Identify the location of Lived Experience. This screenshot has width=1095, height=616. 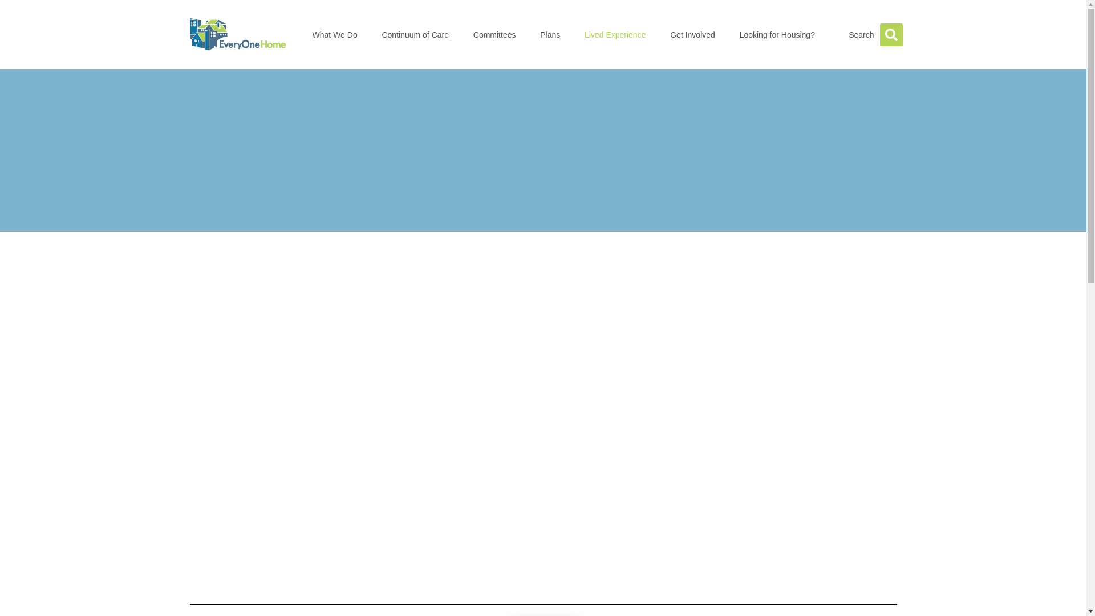
(615, 34).